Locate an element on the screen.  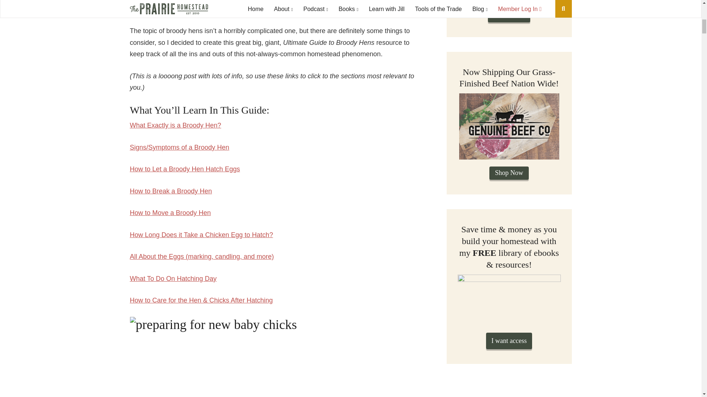
How to Let a Broody Hen Hatch Eggs is located at coordinates (184, 169).